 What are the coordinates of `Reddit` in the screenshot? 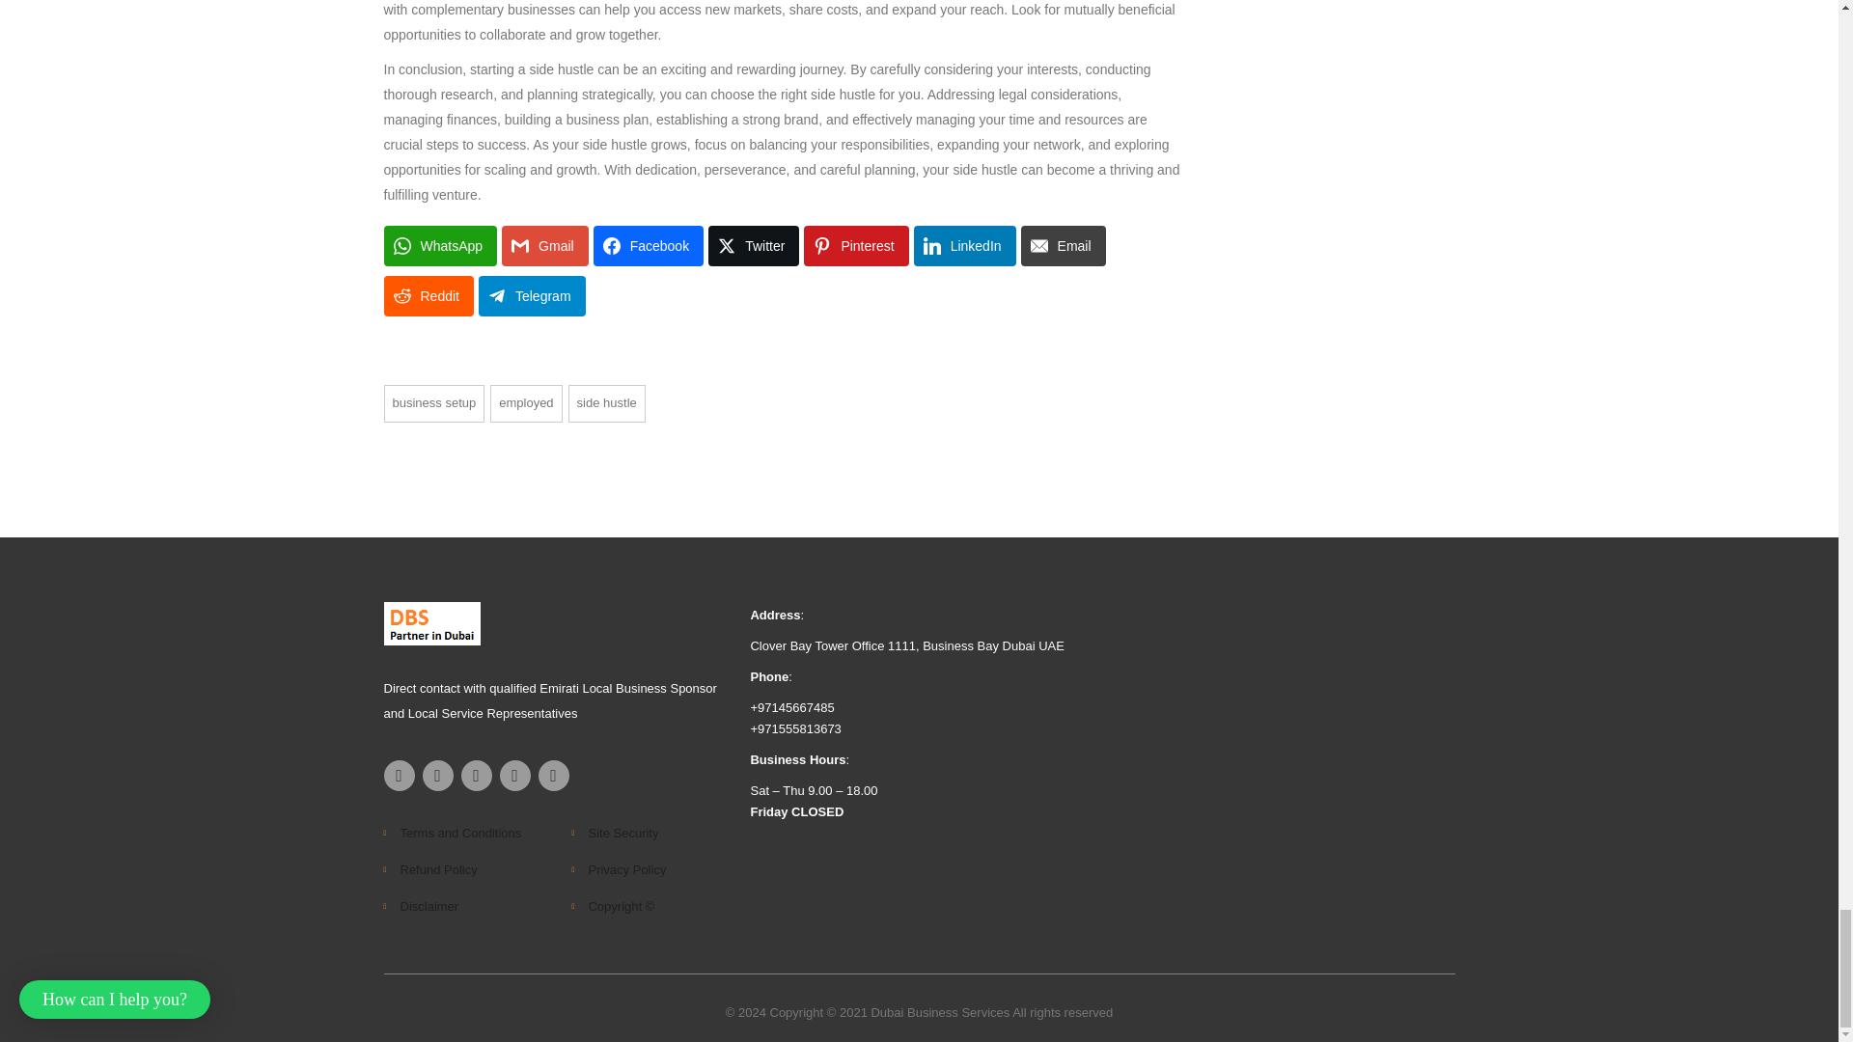 It's located at (429, 296).